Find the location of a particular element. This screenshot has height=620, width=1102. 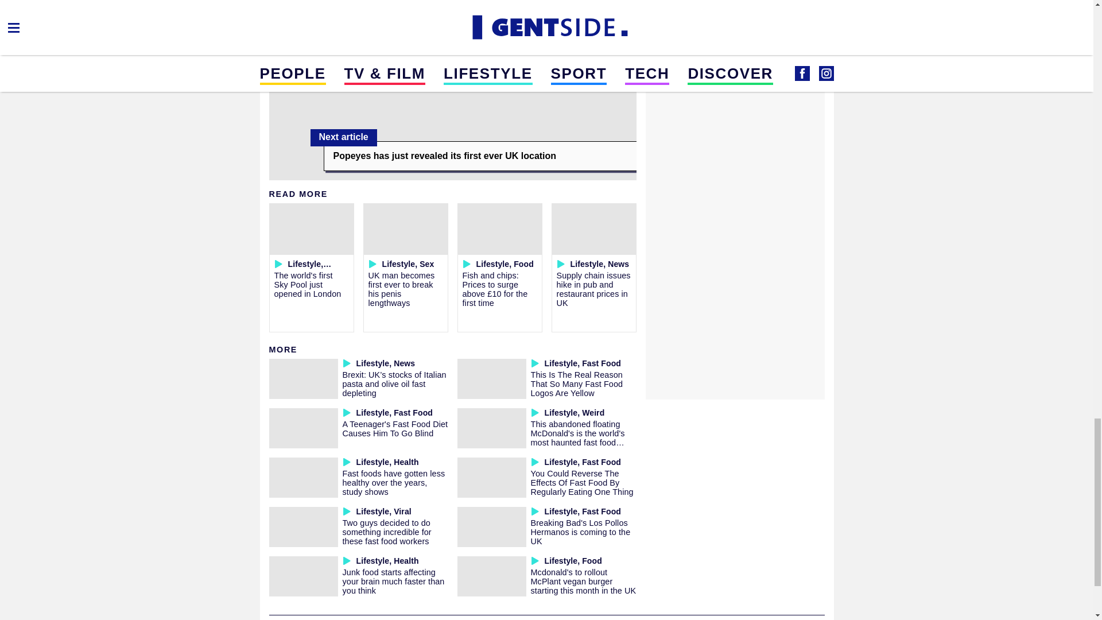

Supply chain issues hike in pub and restaurant prices in UK is located at coordinates (593, 289).